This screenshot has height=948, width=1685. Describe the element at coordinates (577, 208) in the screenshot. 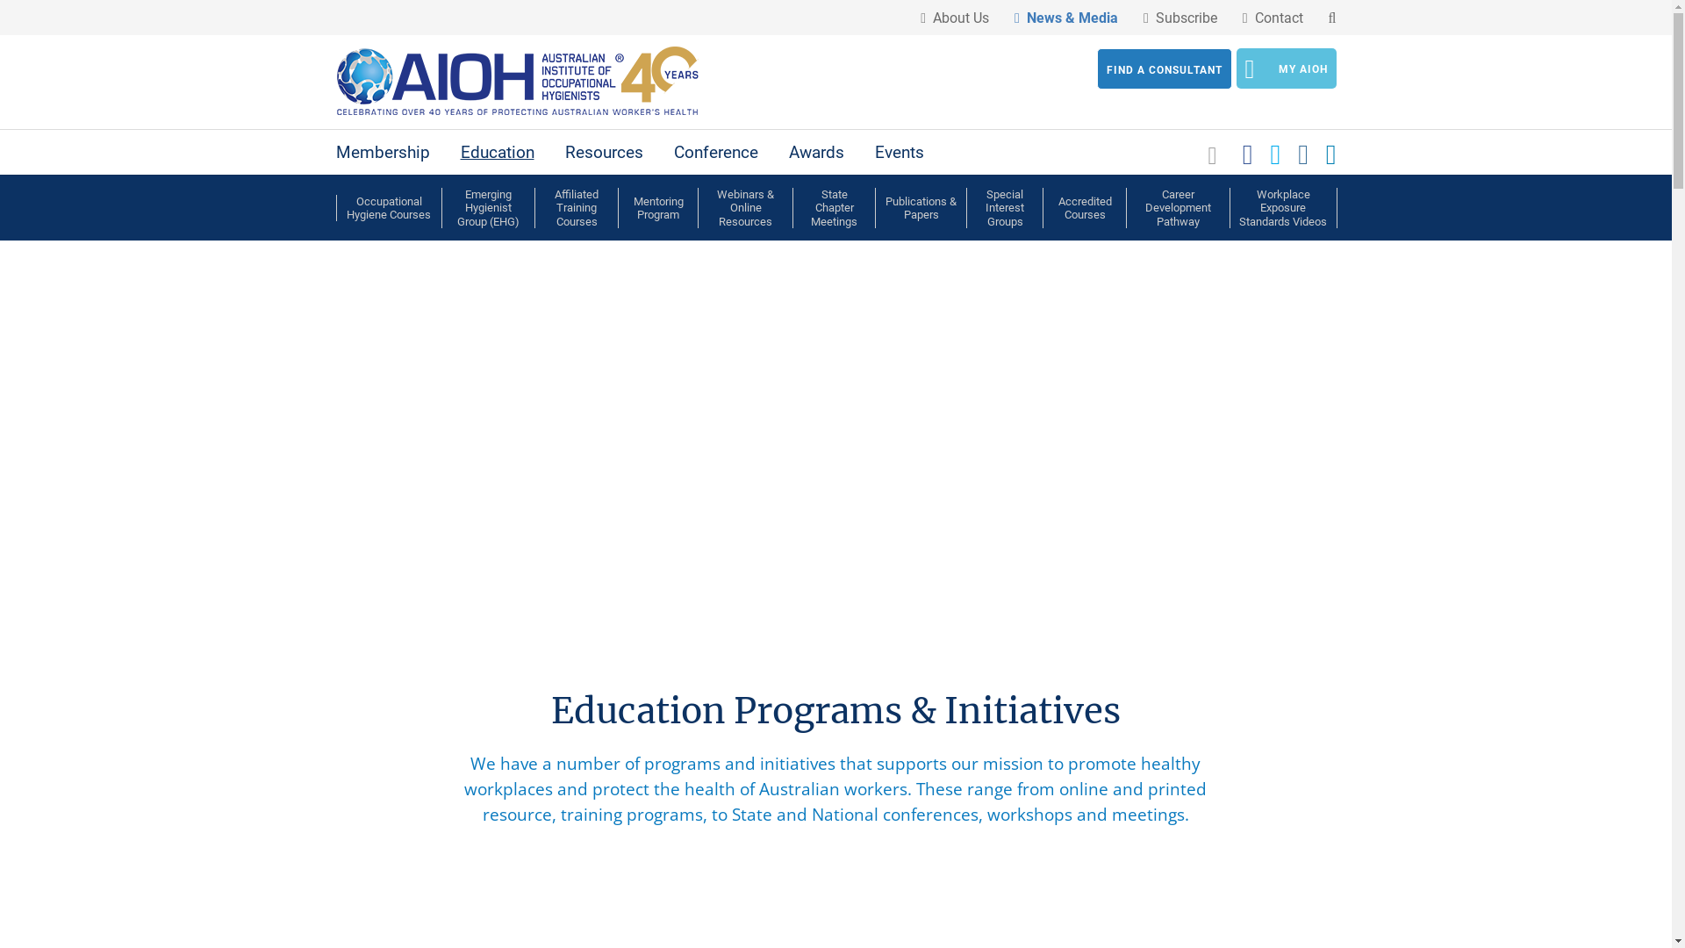

I see `Affiliated Training Courses` at that location.